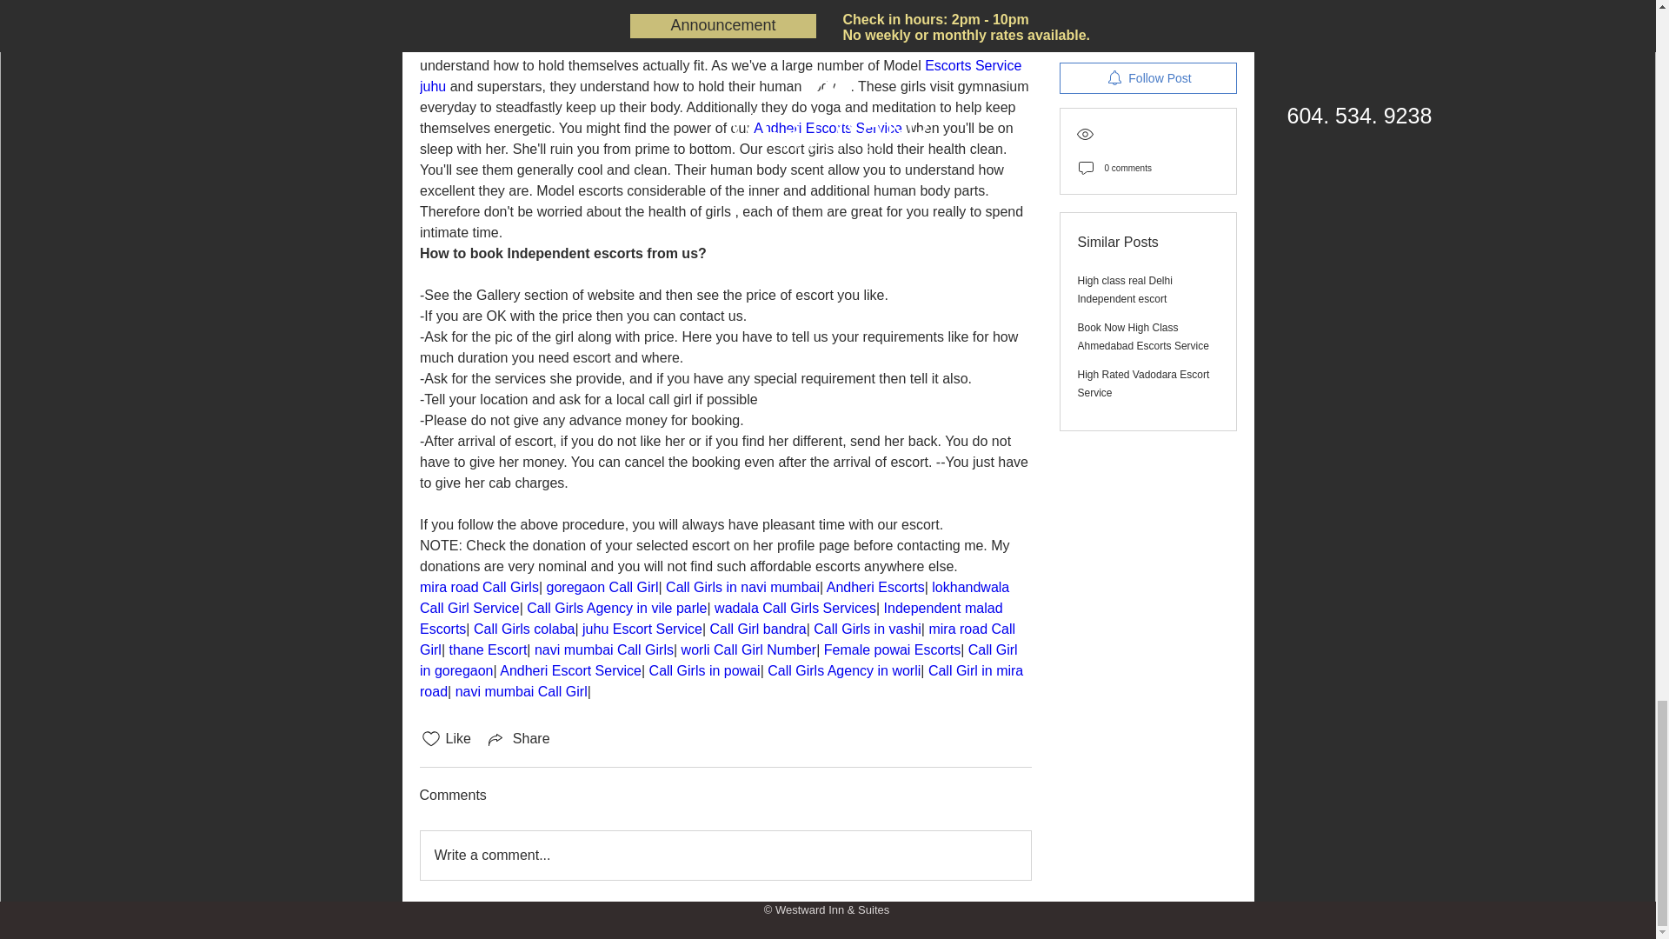 The width and height of the screenshot is (1669, 939). I want to click on powai Escorts Service, so click(487, 45).